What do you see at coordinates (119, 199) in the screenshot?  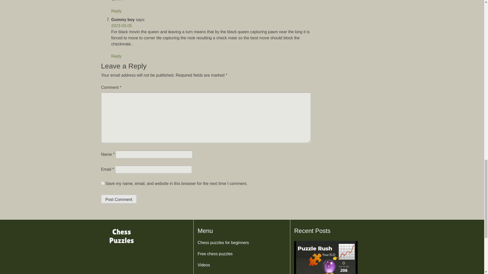 I see `Post Comment` at bounding box center [119, 199].